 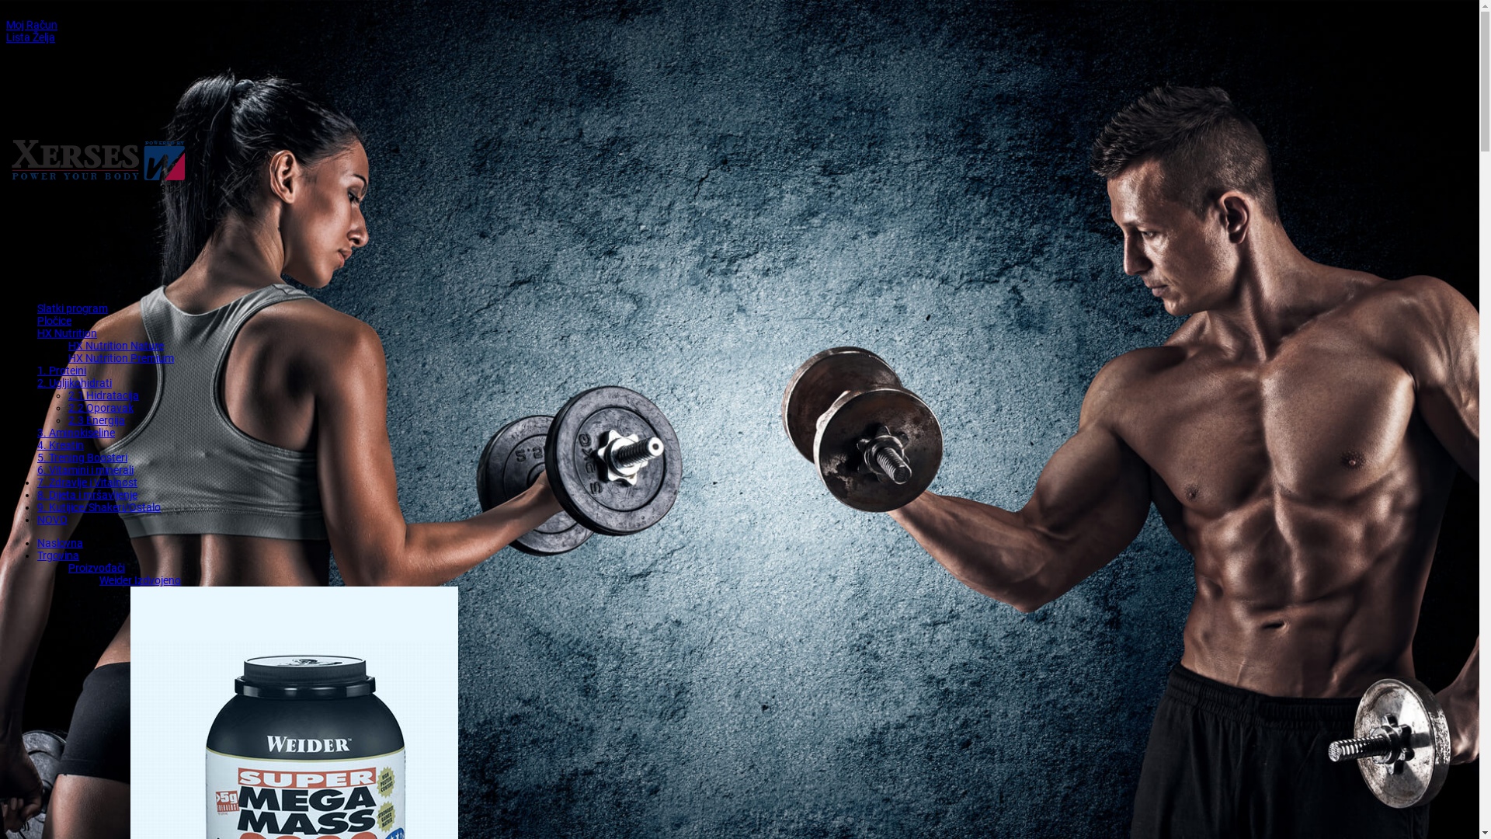 I want to click on Naslovna, so click(x=61, y=543).